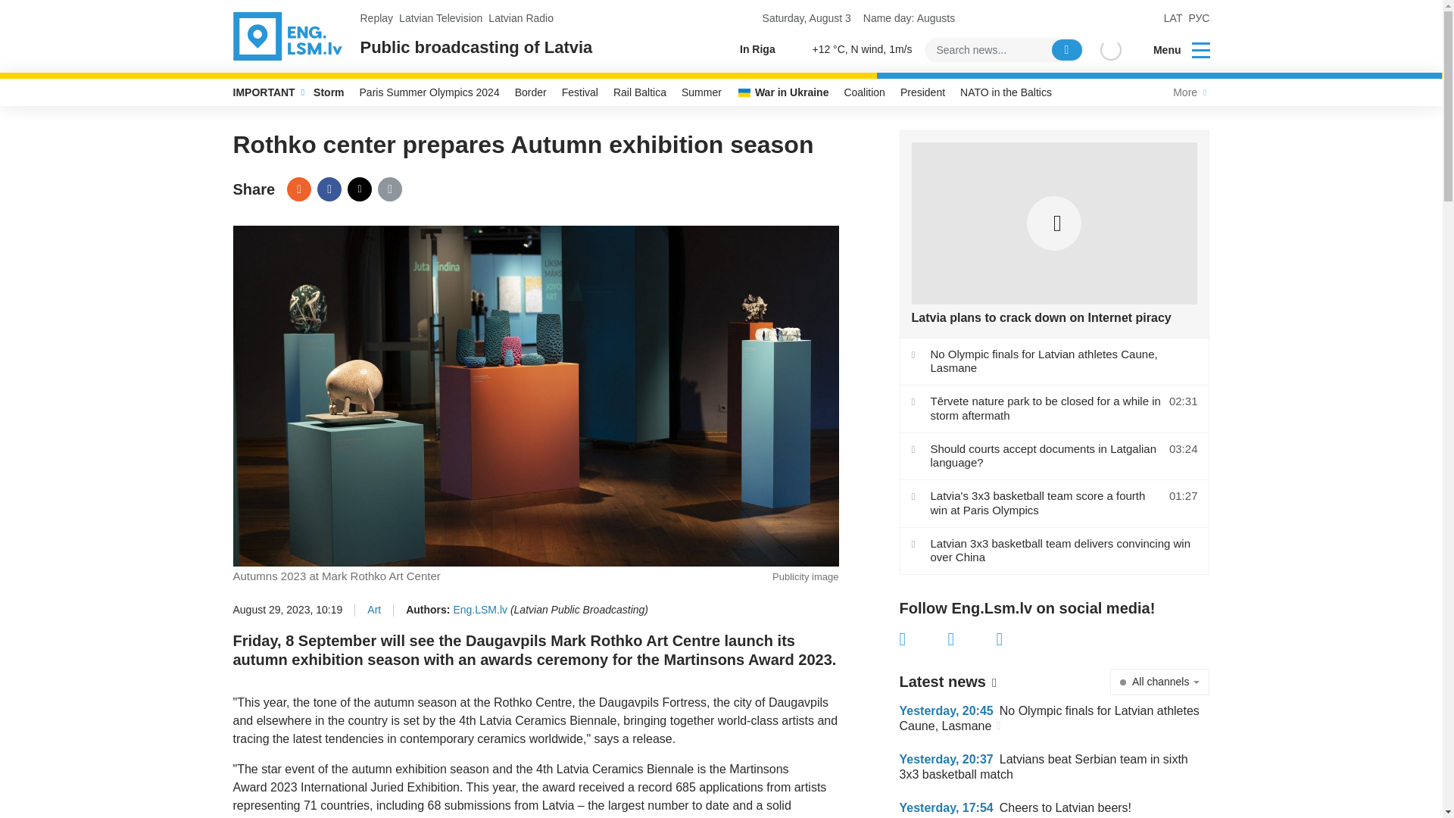  Describe the element at coordinates (1201, 48) in the screenshot. I see `Topics` at that location.